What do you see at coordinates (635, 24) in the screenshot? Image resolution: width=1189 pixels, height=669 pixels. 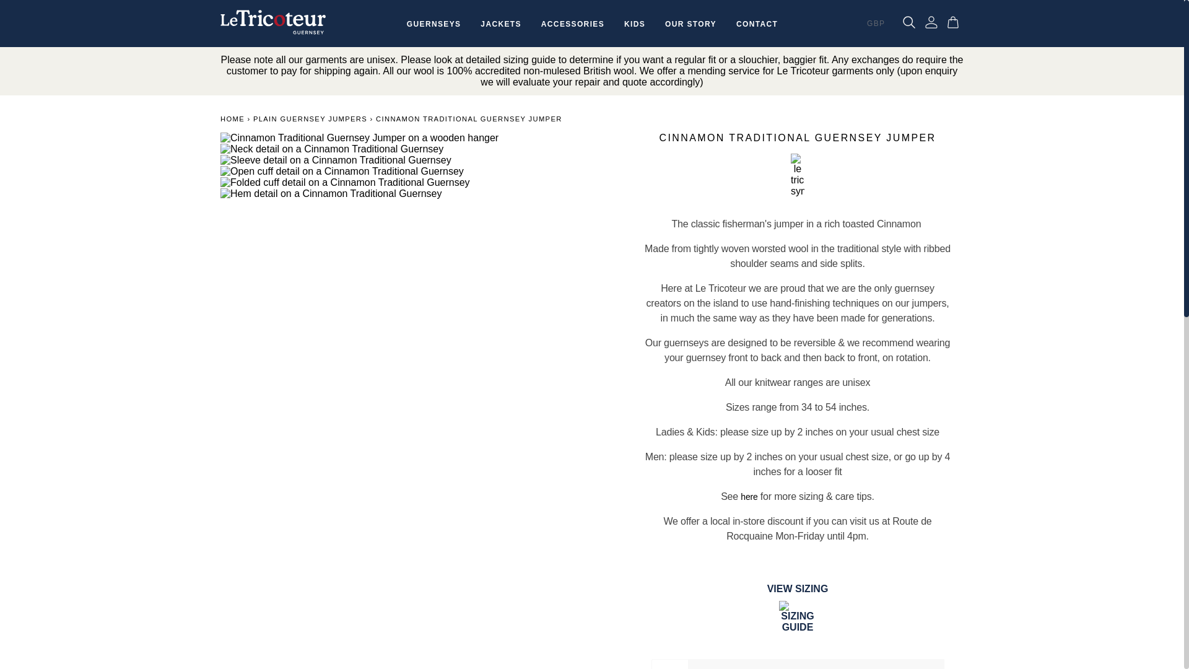 I see `KIDS` at bounding box center [635, 24].